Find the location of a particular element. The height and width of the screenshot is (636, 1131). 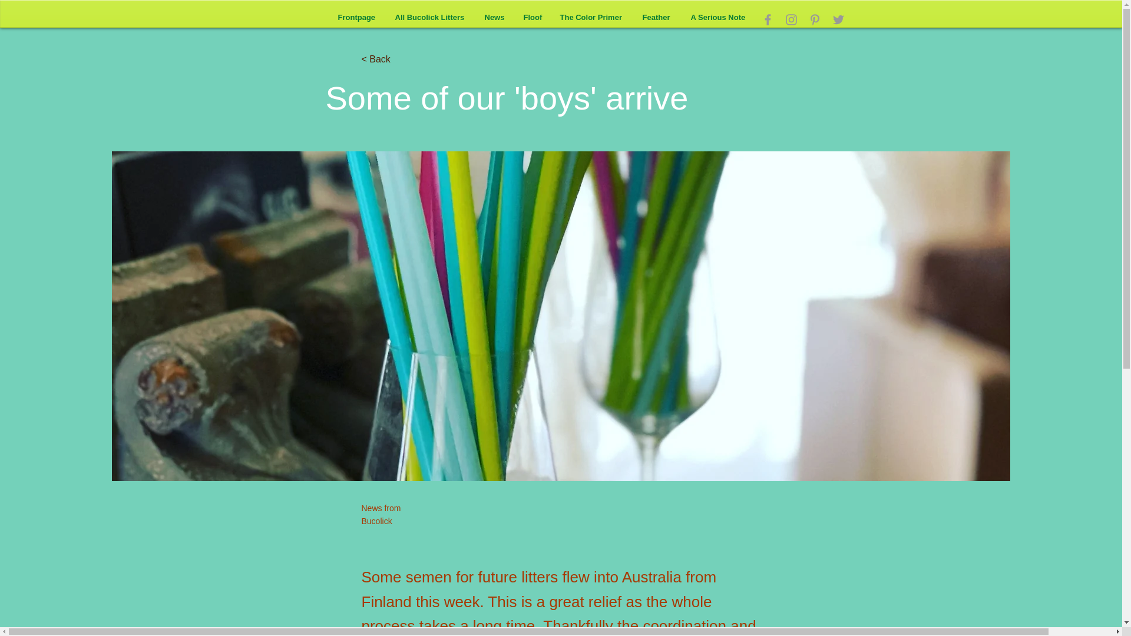

News is located at coordinates (495, 18).